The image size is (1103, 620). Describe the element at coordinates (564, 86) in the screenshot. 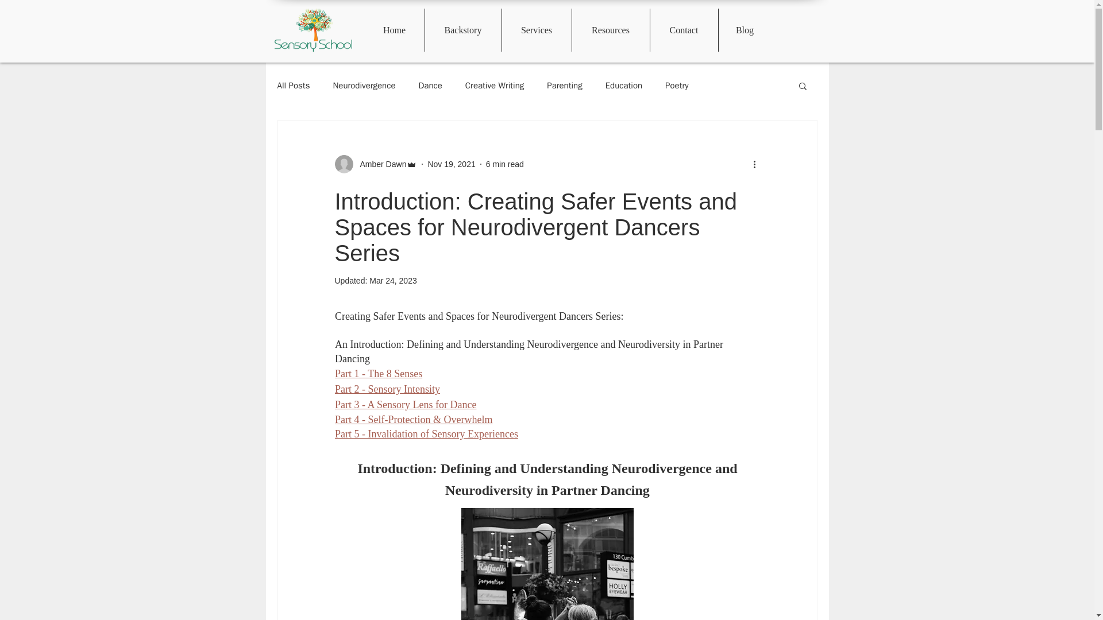

I see `Parenting` at that location.